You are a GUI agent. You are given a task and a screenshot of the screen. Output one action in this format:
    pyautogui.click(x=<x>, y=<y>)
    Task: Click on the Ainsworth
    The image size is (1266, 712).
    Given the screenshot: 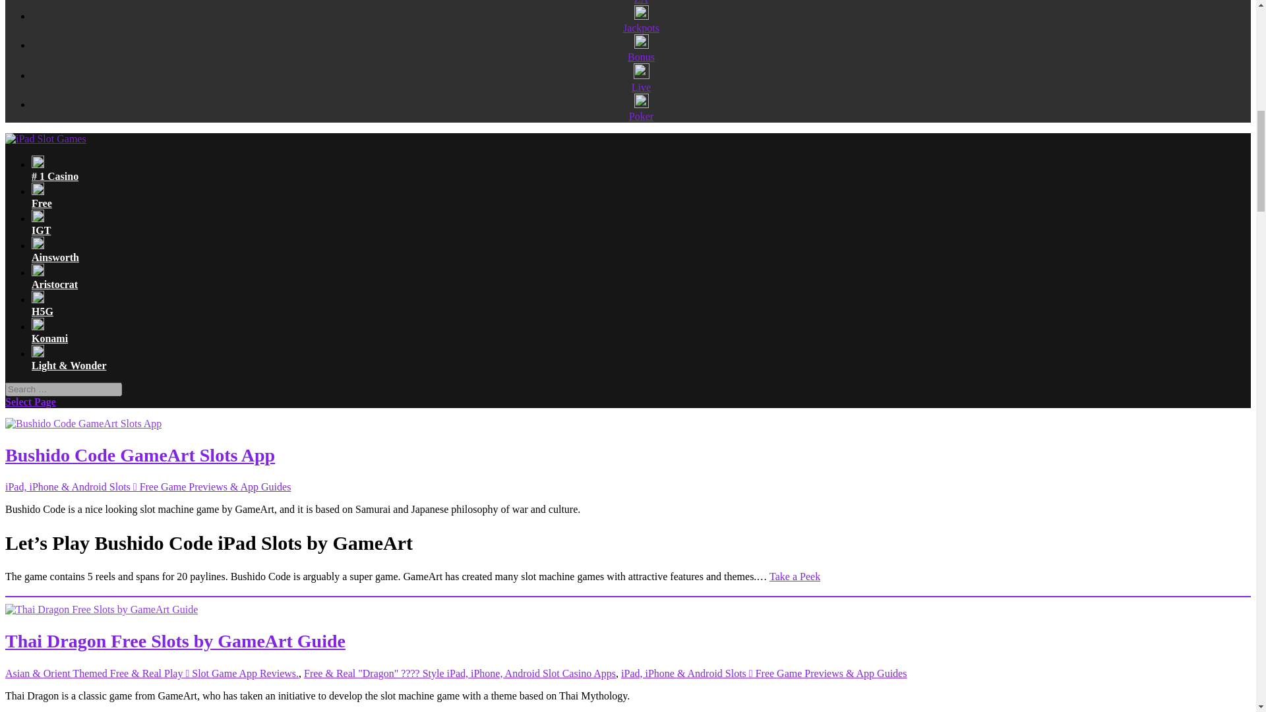 What is the action you would take?
    pyautogui.click(x=638, y=249)
    